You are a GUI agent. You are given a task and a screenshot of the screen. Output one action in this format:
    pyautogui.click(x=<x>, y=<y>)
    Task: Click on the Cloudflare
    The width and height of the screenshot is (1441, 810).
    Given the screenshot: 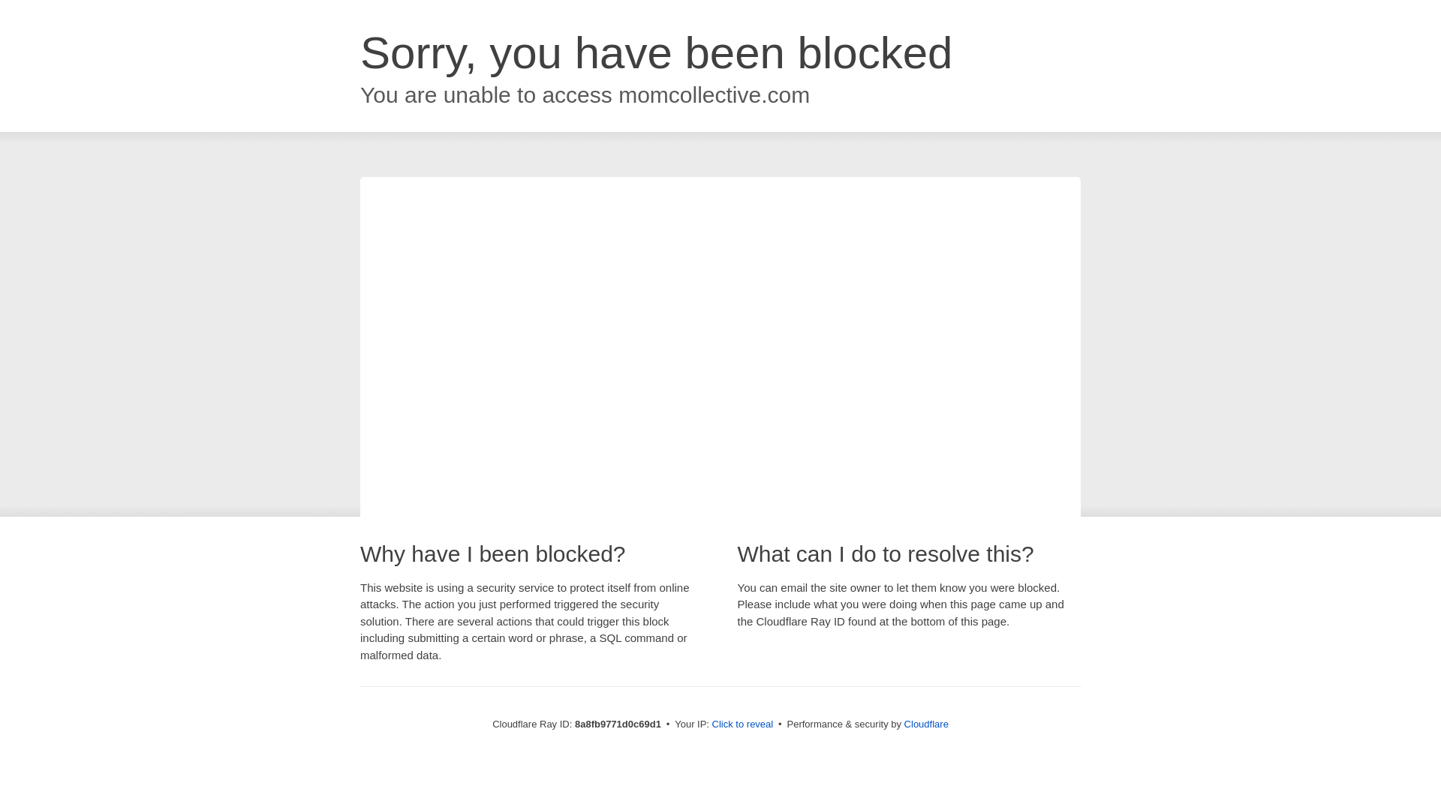 What is the action you would take?
    pyautogui.click(x=926, y=724)
    